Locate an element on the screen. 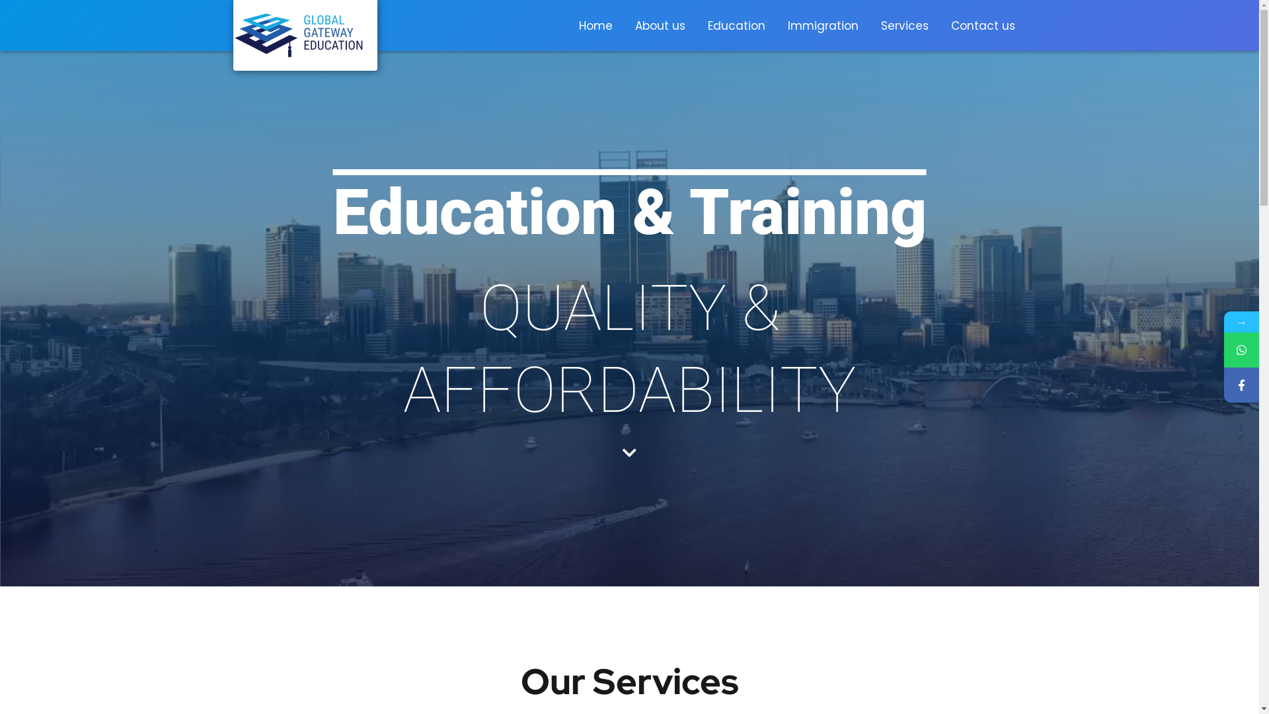 This screenshot has height=714, width=1269. Contact us is located at coordinates (983, 26).